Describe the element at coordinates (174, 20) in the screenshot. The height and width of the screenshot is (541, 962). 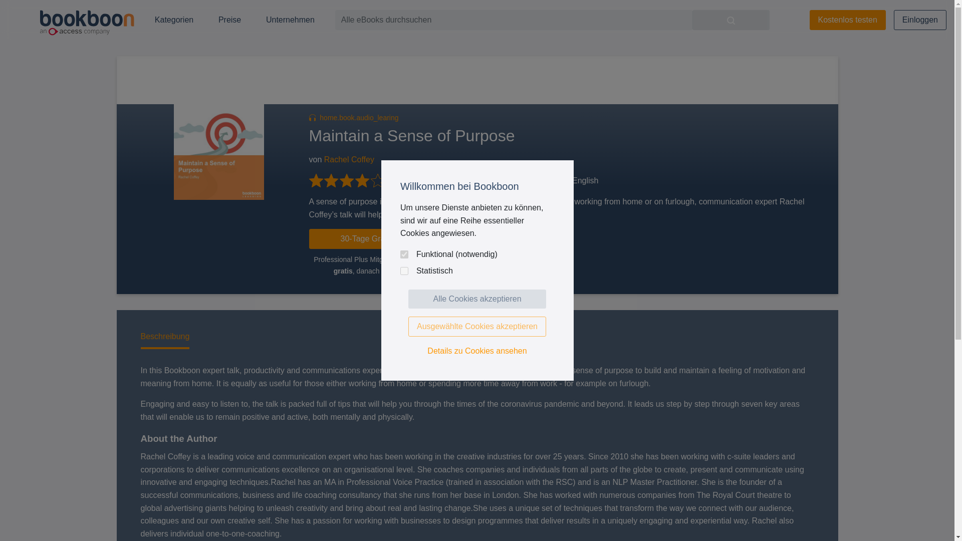
I see `Kategorien` at that location.